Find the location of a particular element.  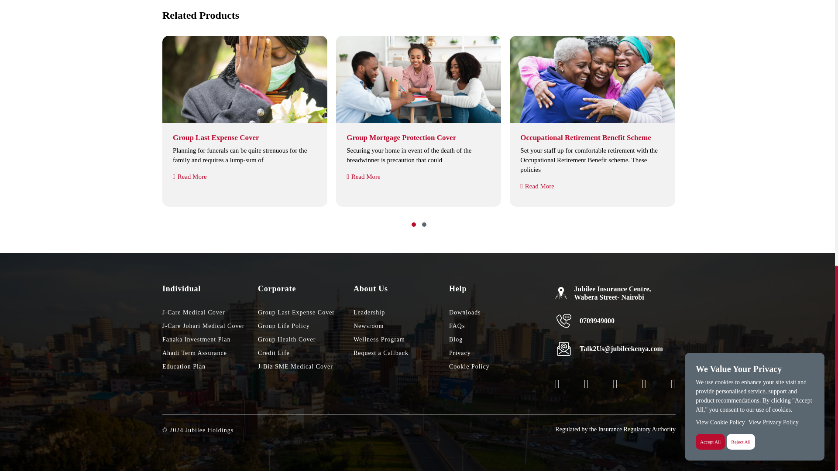

Fanaka Investment Plan is located at coordinates (210, 339).